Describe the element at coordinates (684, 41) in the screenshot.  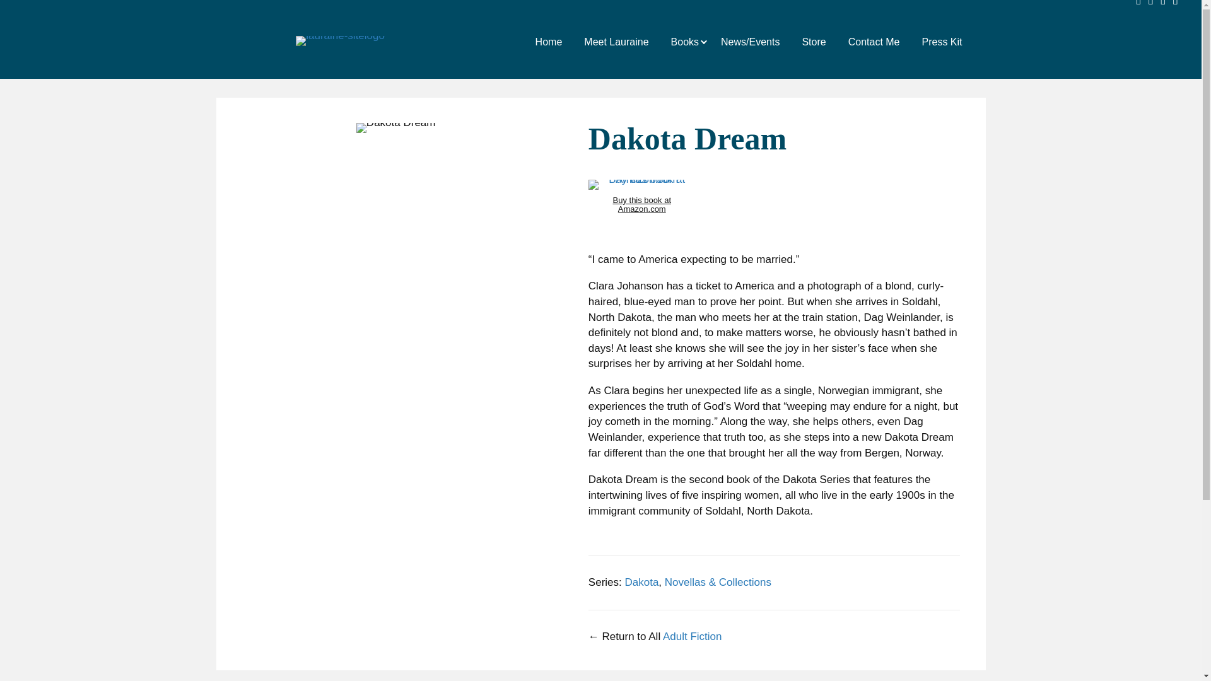
I see `Books` at that location.